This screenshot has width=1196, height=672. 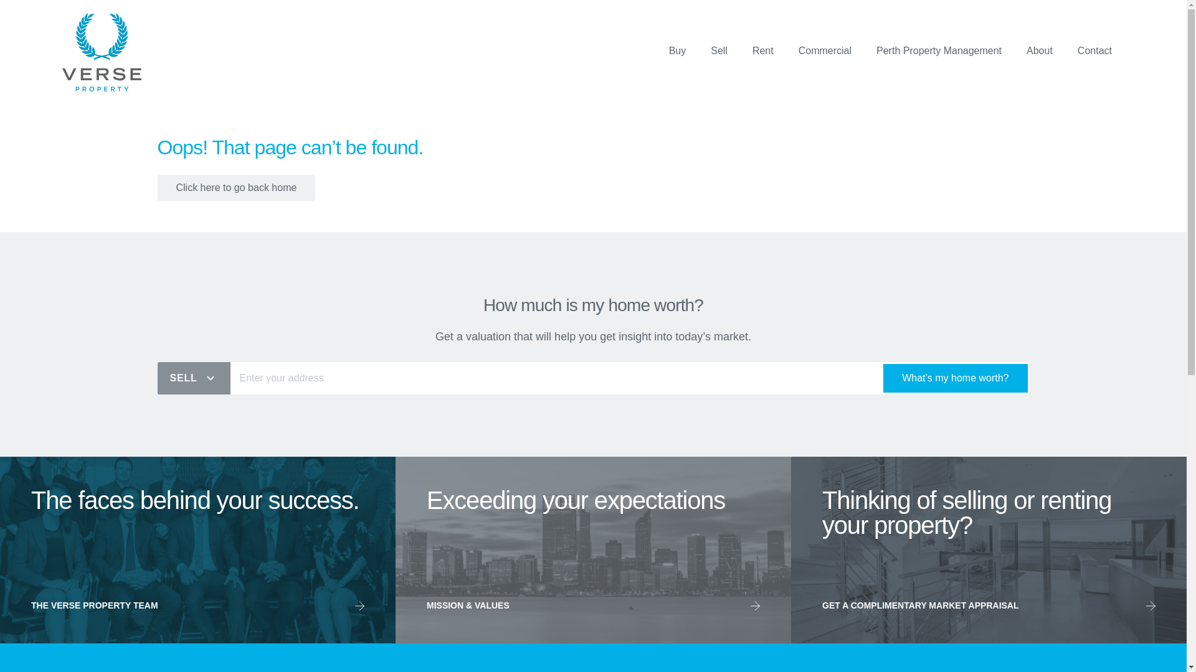 What do you see at coordinates (235, 187) in the screenshot?
I see `Click here to go back home` at bounding box center [235, 187].